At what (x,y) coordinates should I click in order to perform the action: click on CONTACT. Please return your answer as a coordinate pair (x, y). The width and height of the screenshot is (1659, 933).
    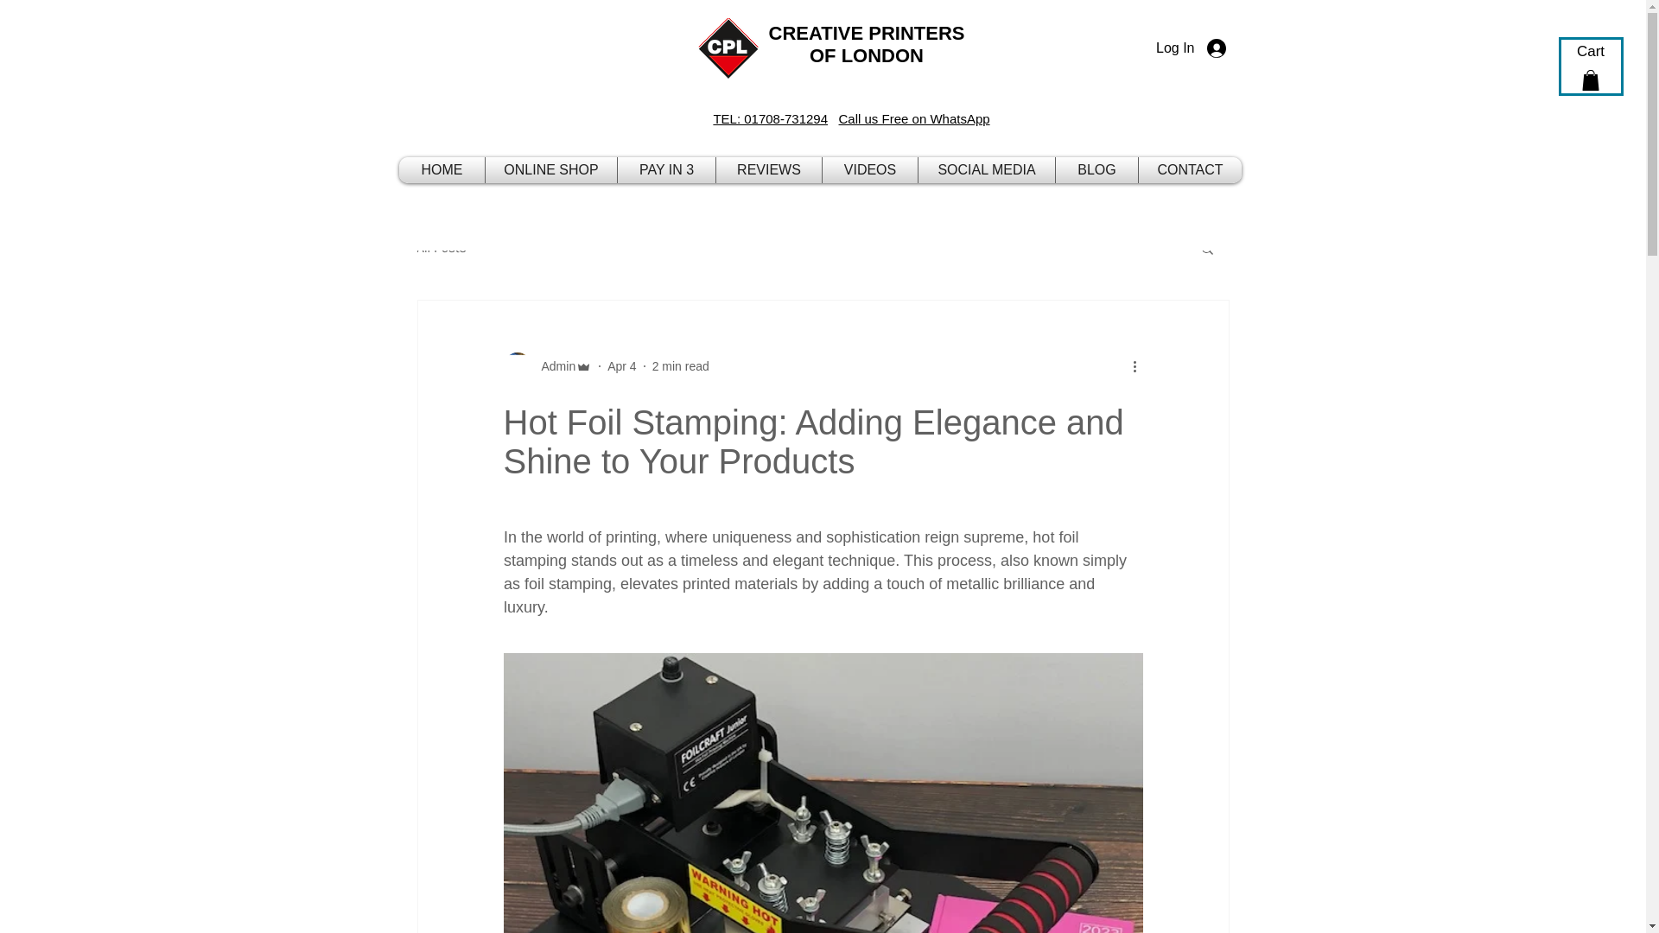
    Looking at the image, I should click on (1190, 169).